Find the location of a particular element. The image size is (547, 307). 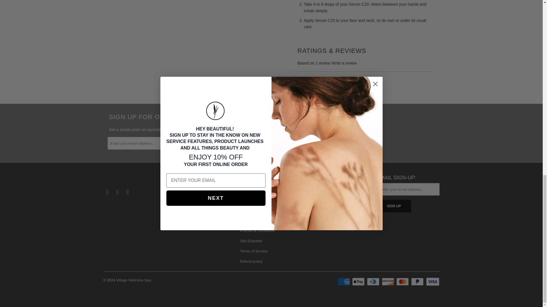

American Express is located at coordinates (344, 281).